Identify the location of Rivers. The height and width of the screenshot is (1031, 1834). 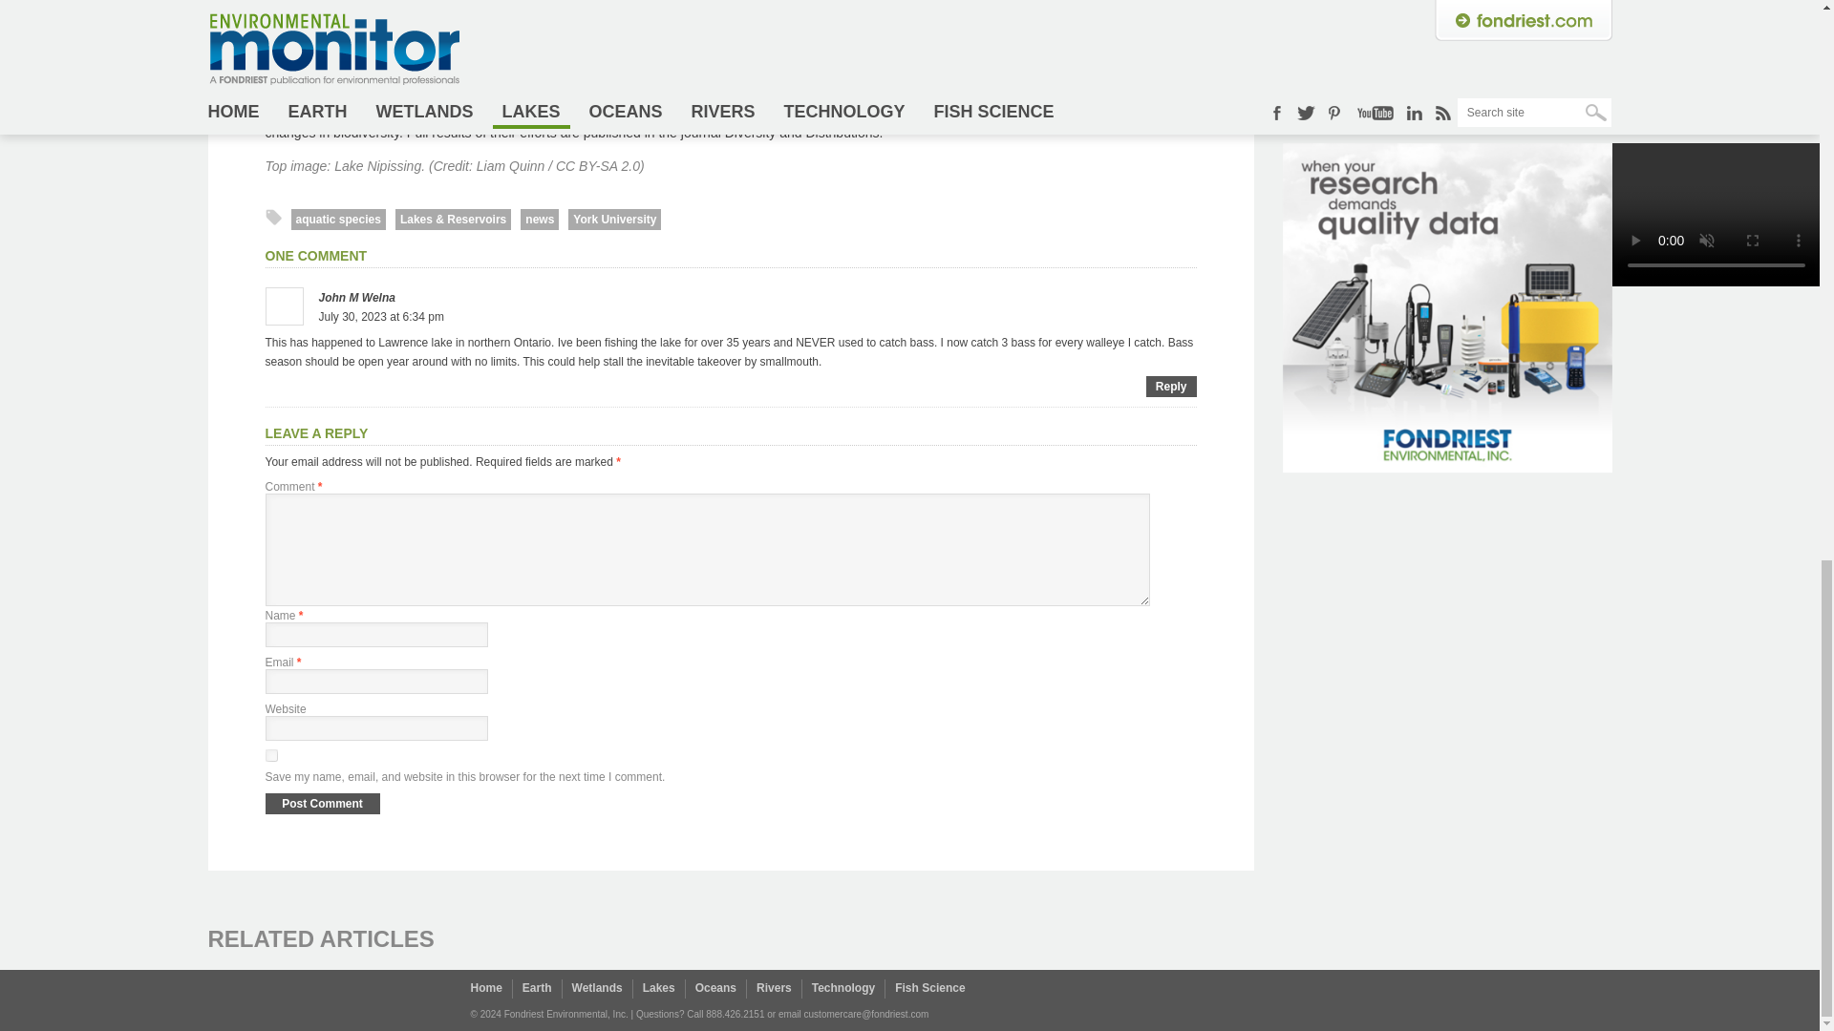
(774, 988).